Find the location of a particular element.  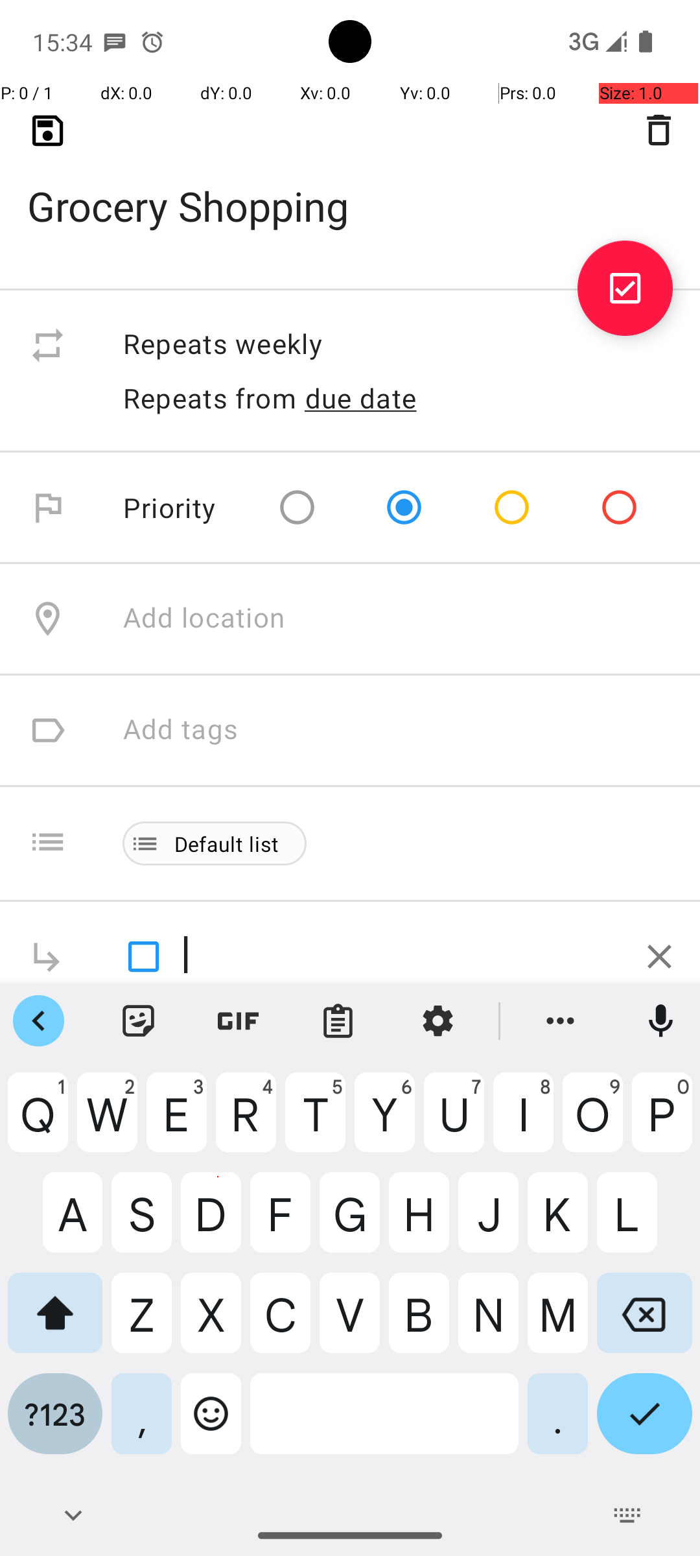

Repeats weekly is located at coordinates (398, 345).